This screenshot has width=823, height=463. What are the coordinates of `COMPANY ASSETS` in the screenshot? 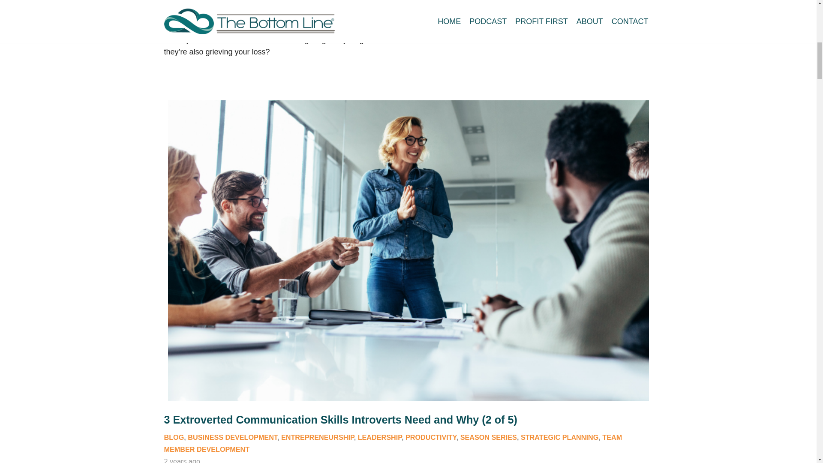 It's located at (195, 12).